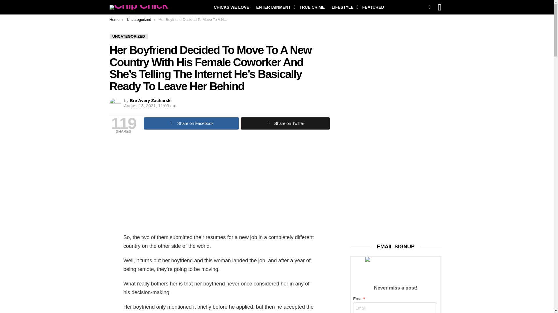 The width and height of the screenshot is (558, 313). What do you see at coordinates (395, 308) in the screenshot?
I see `Email` at bounding box center [395, 308].